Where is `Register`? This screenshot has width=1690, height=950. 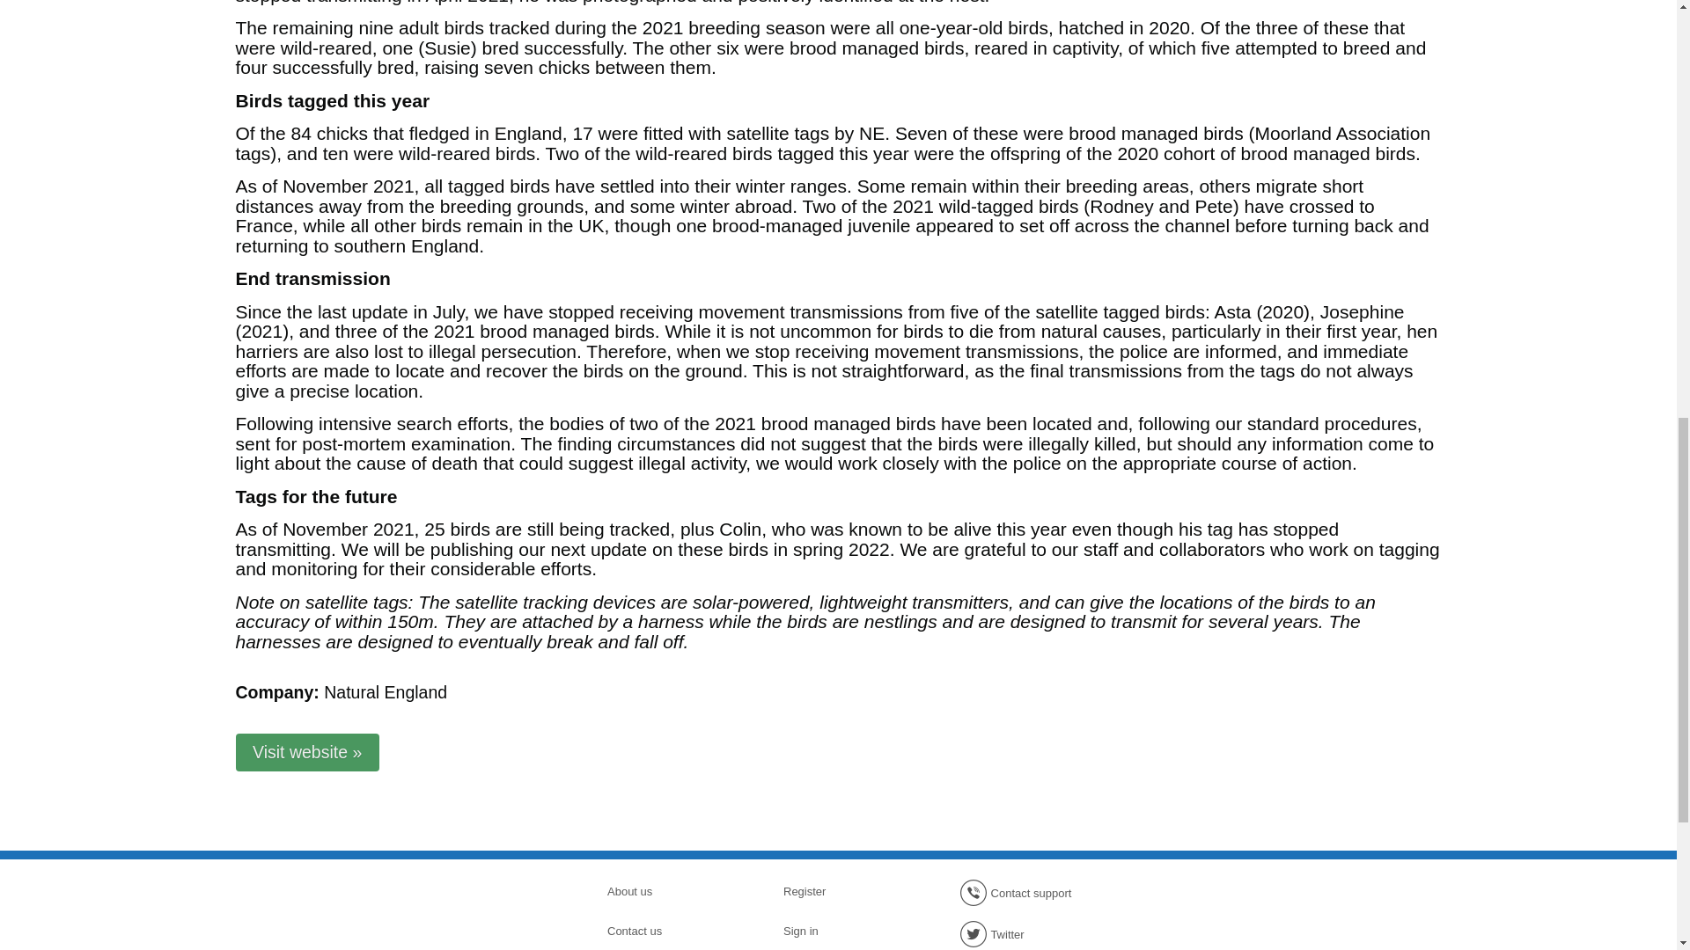 Register is located at coordinates (845, 892).